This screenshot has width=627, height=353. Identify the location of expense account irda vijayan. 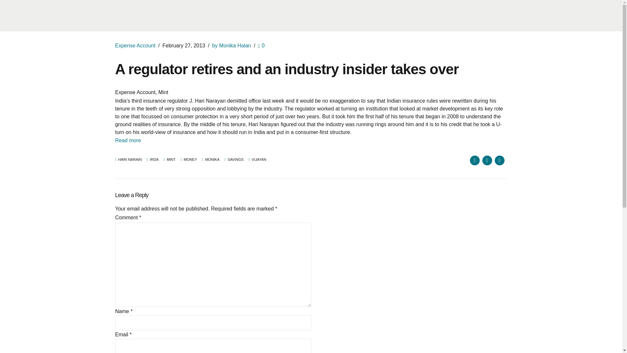
(127, 141).